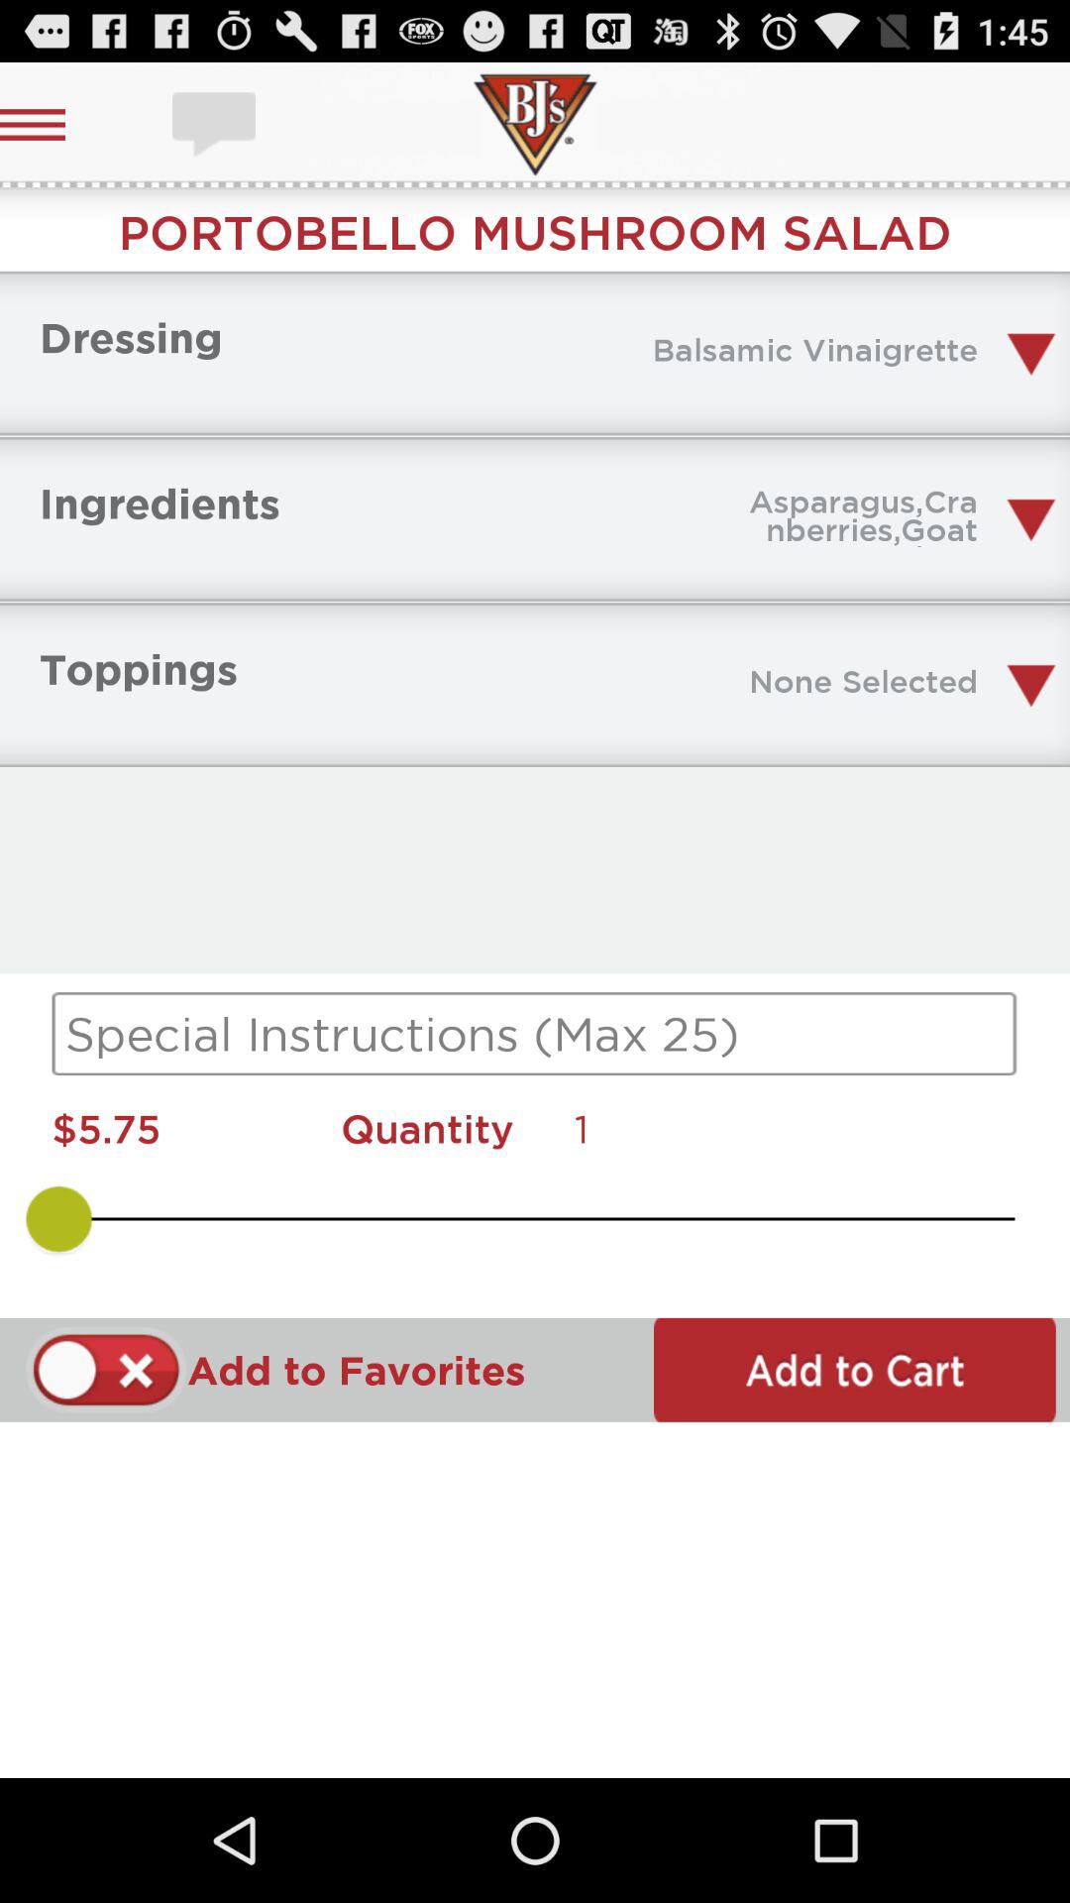  I want to click on add item to cart, so click(854, 1370).